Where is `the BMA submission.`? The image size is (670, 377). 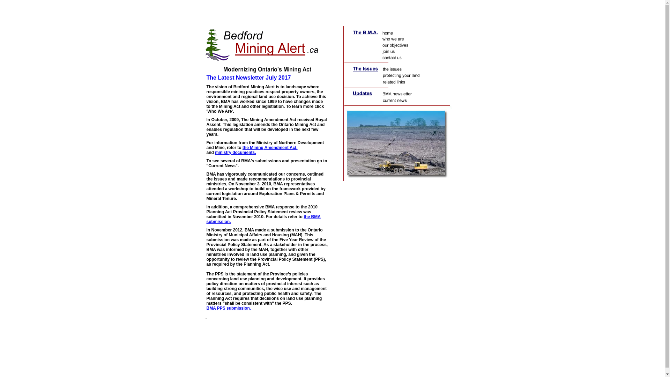 the BMA submission. is located at coordinates (264, 219).